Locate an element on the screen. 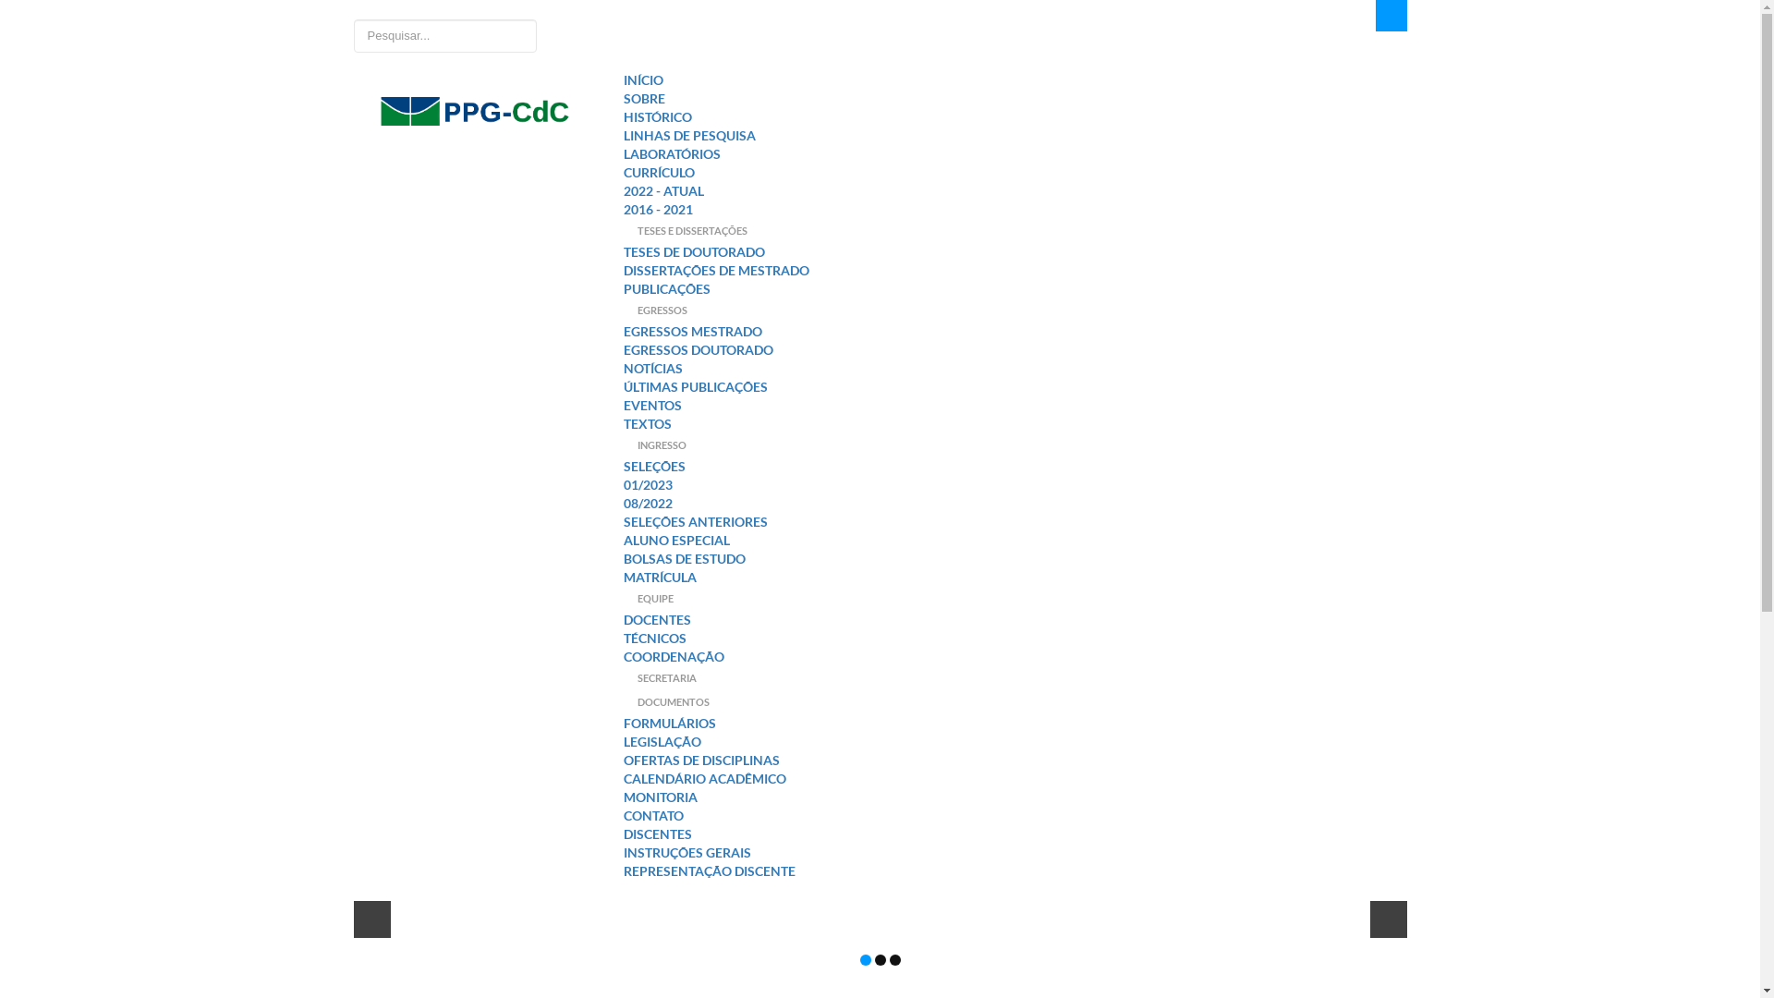 Image resolution: width=1774 pixels, height=998 pixels. Previous is located at coordinates (371, 919).